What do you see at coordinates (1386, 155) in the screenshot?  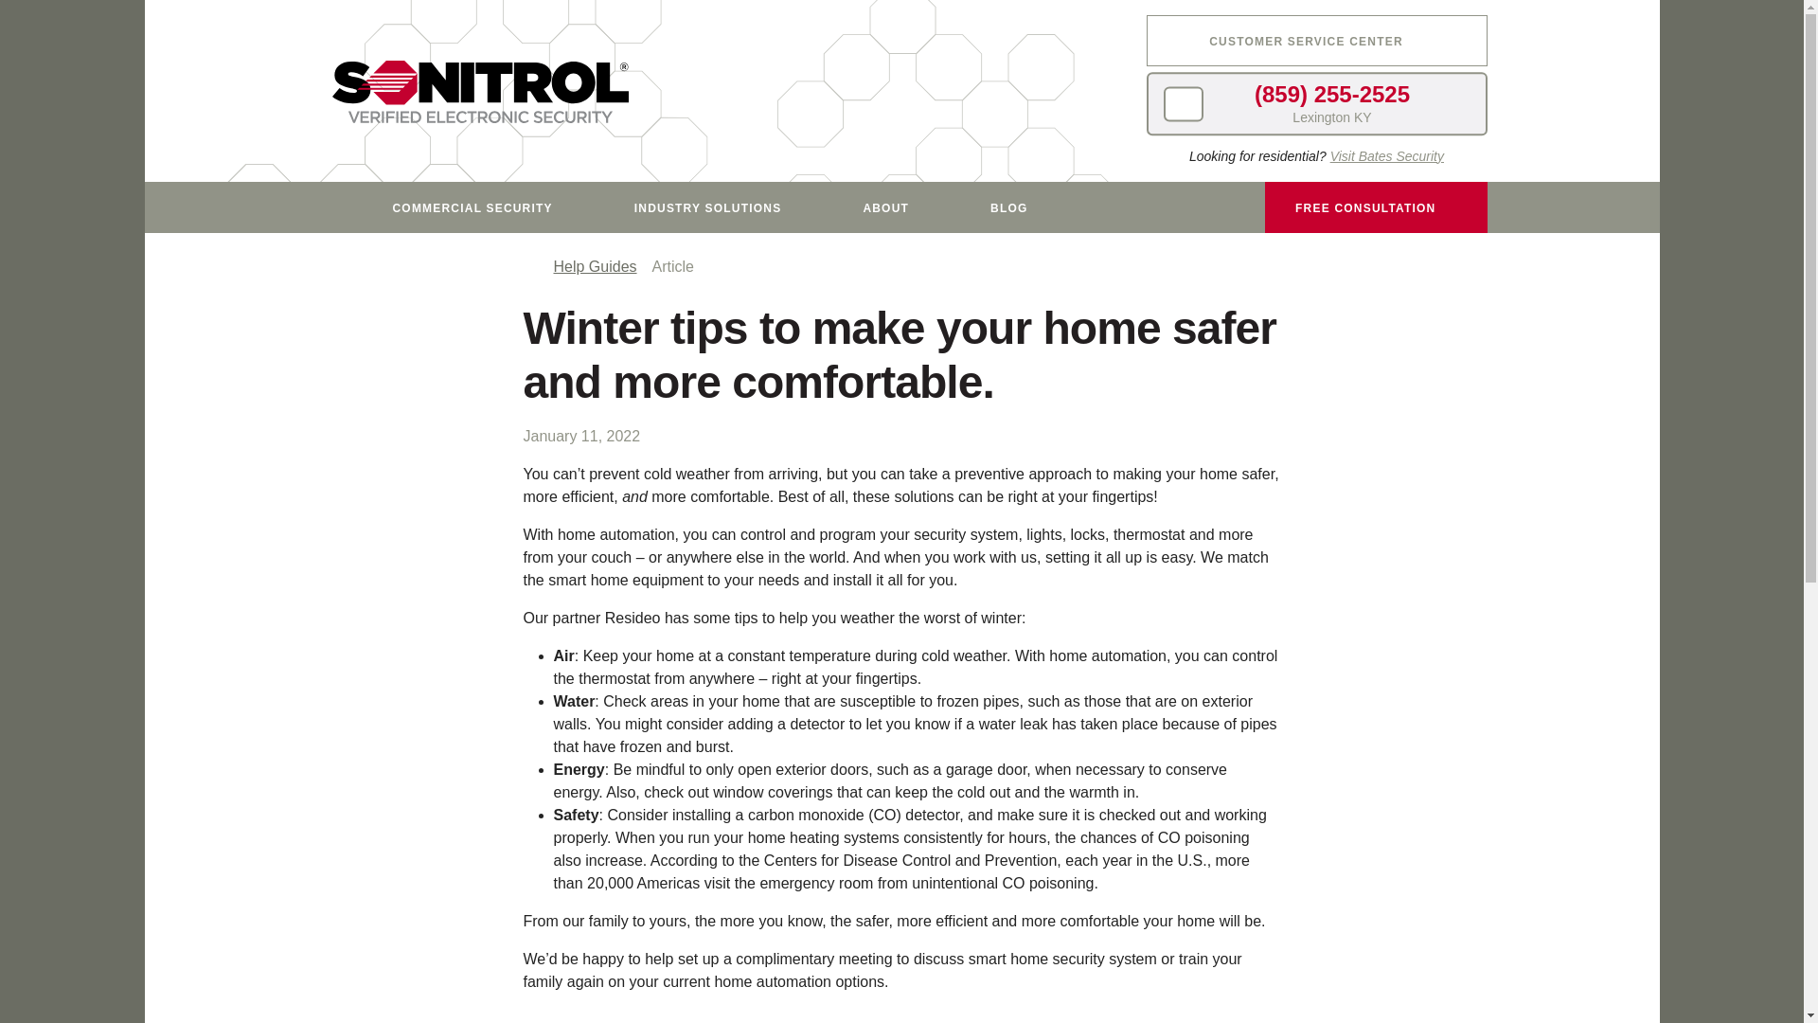 I see `Visit Bates Security` at bounding box center [1386, 155].